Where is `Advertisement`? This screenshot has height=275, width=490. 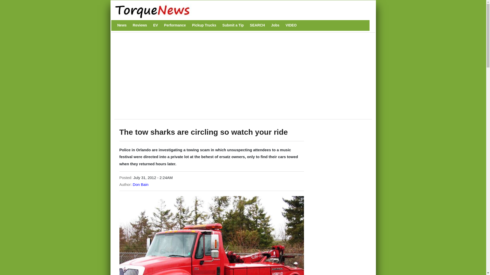 Advertisement is located at coordinates (210, 78).